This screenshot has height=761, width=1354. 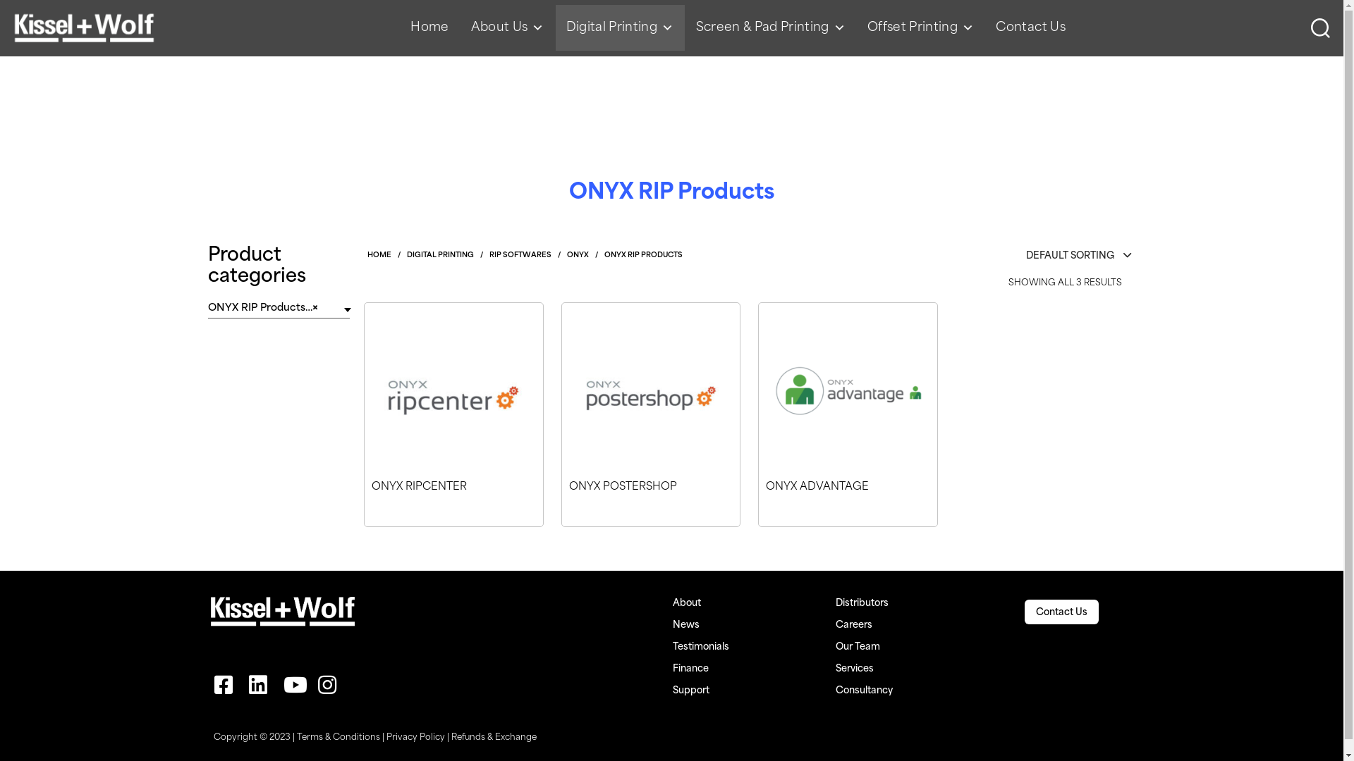 I want to click on Testimonials, so click(x=701, y=647).